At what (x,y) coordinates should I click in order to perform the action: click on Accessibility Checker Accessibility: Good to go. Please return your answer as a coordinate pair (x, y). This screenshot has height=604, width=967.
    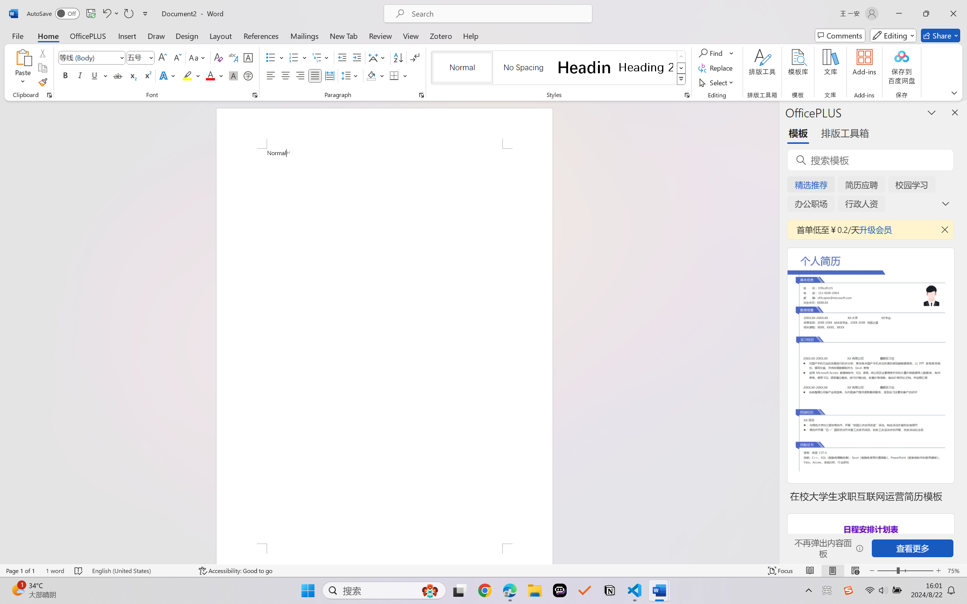
    Looking at the image, I should click on (235, 571).